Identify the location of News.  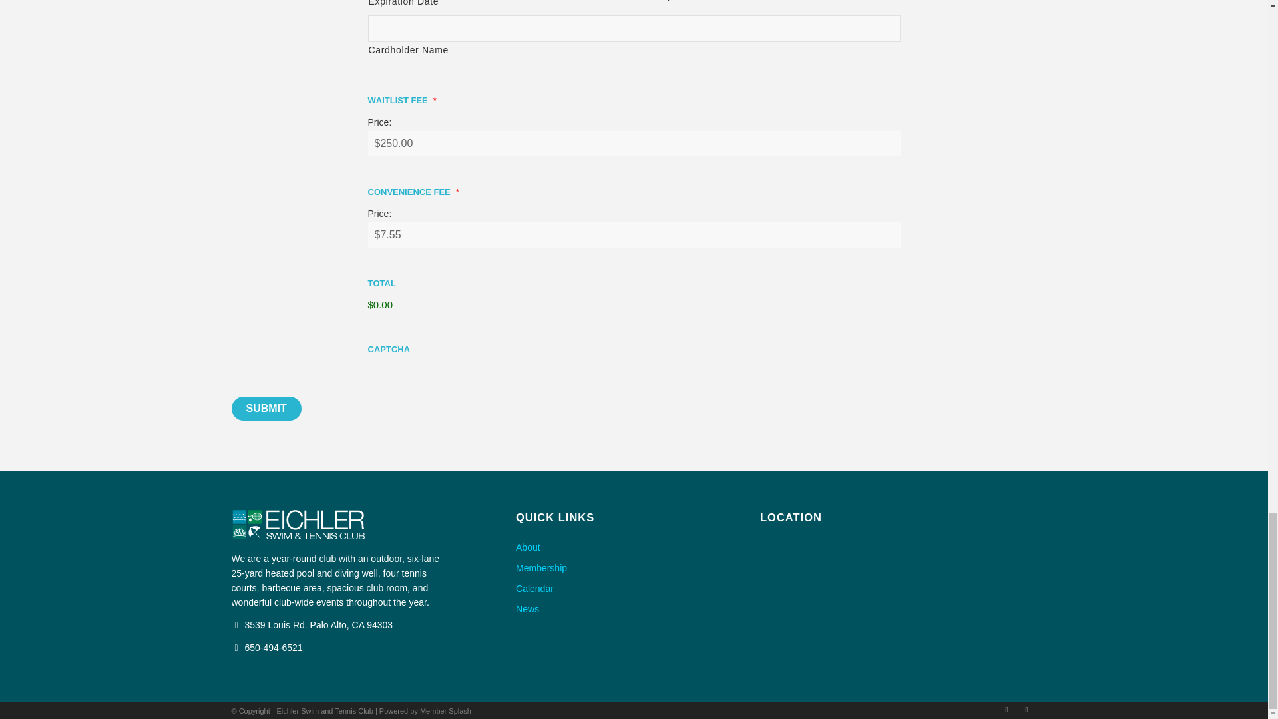
(634, 608).